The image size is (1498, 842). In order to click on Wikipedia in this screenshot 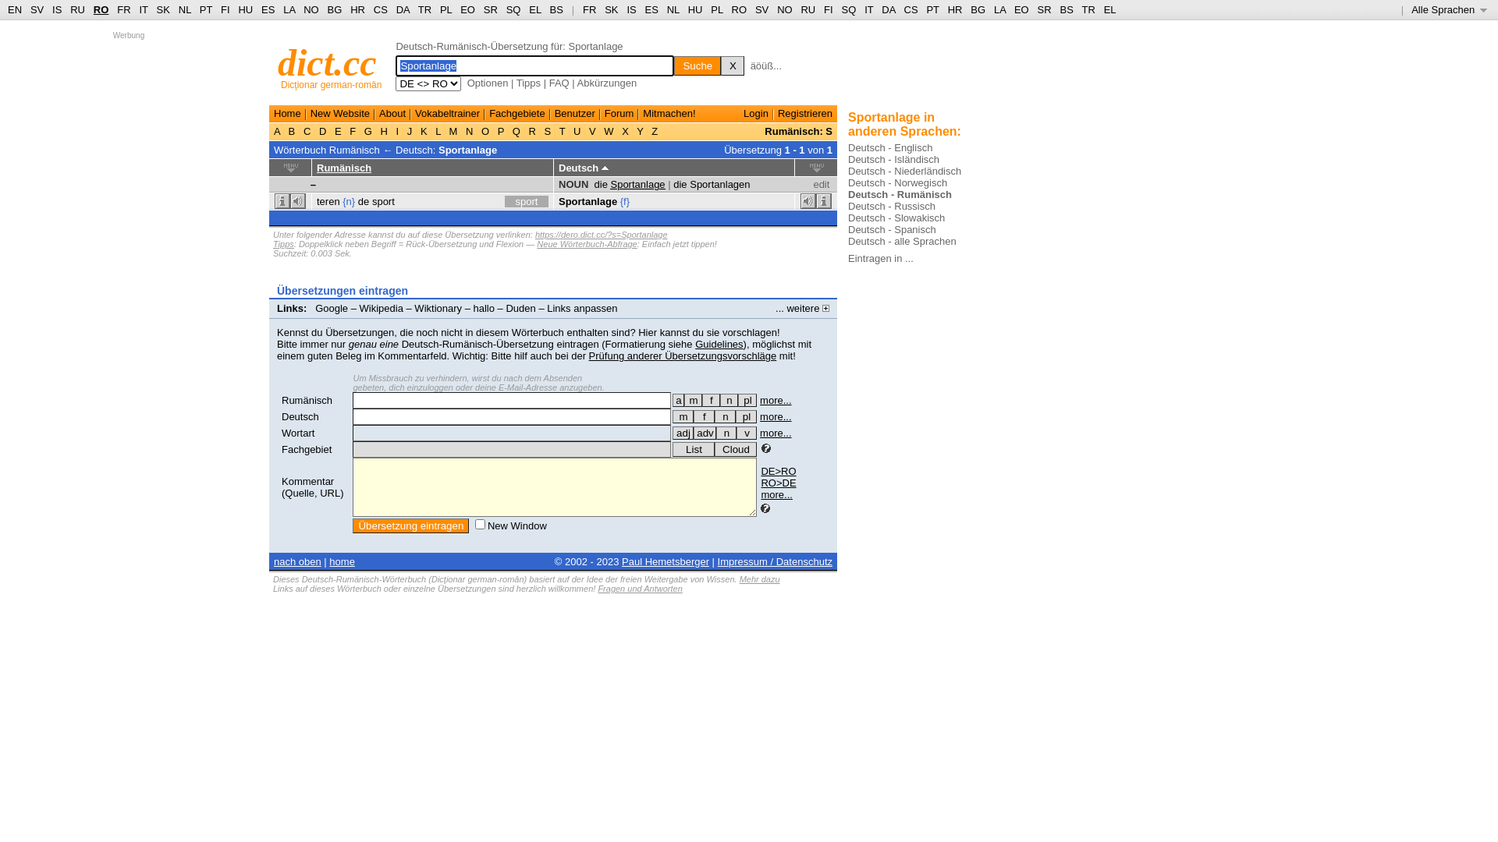, I will do `click(382, 309)`.